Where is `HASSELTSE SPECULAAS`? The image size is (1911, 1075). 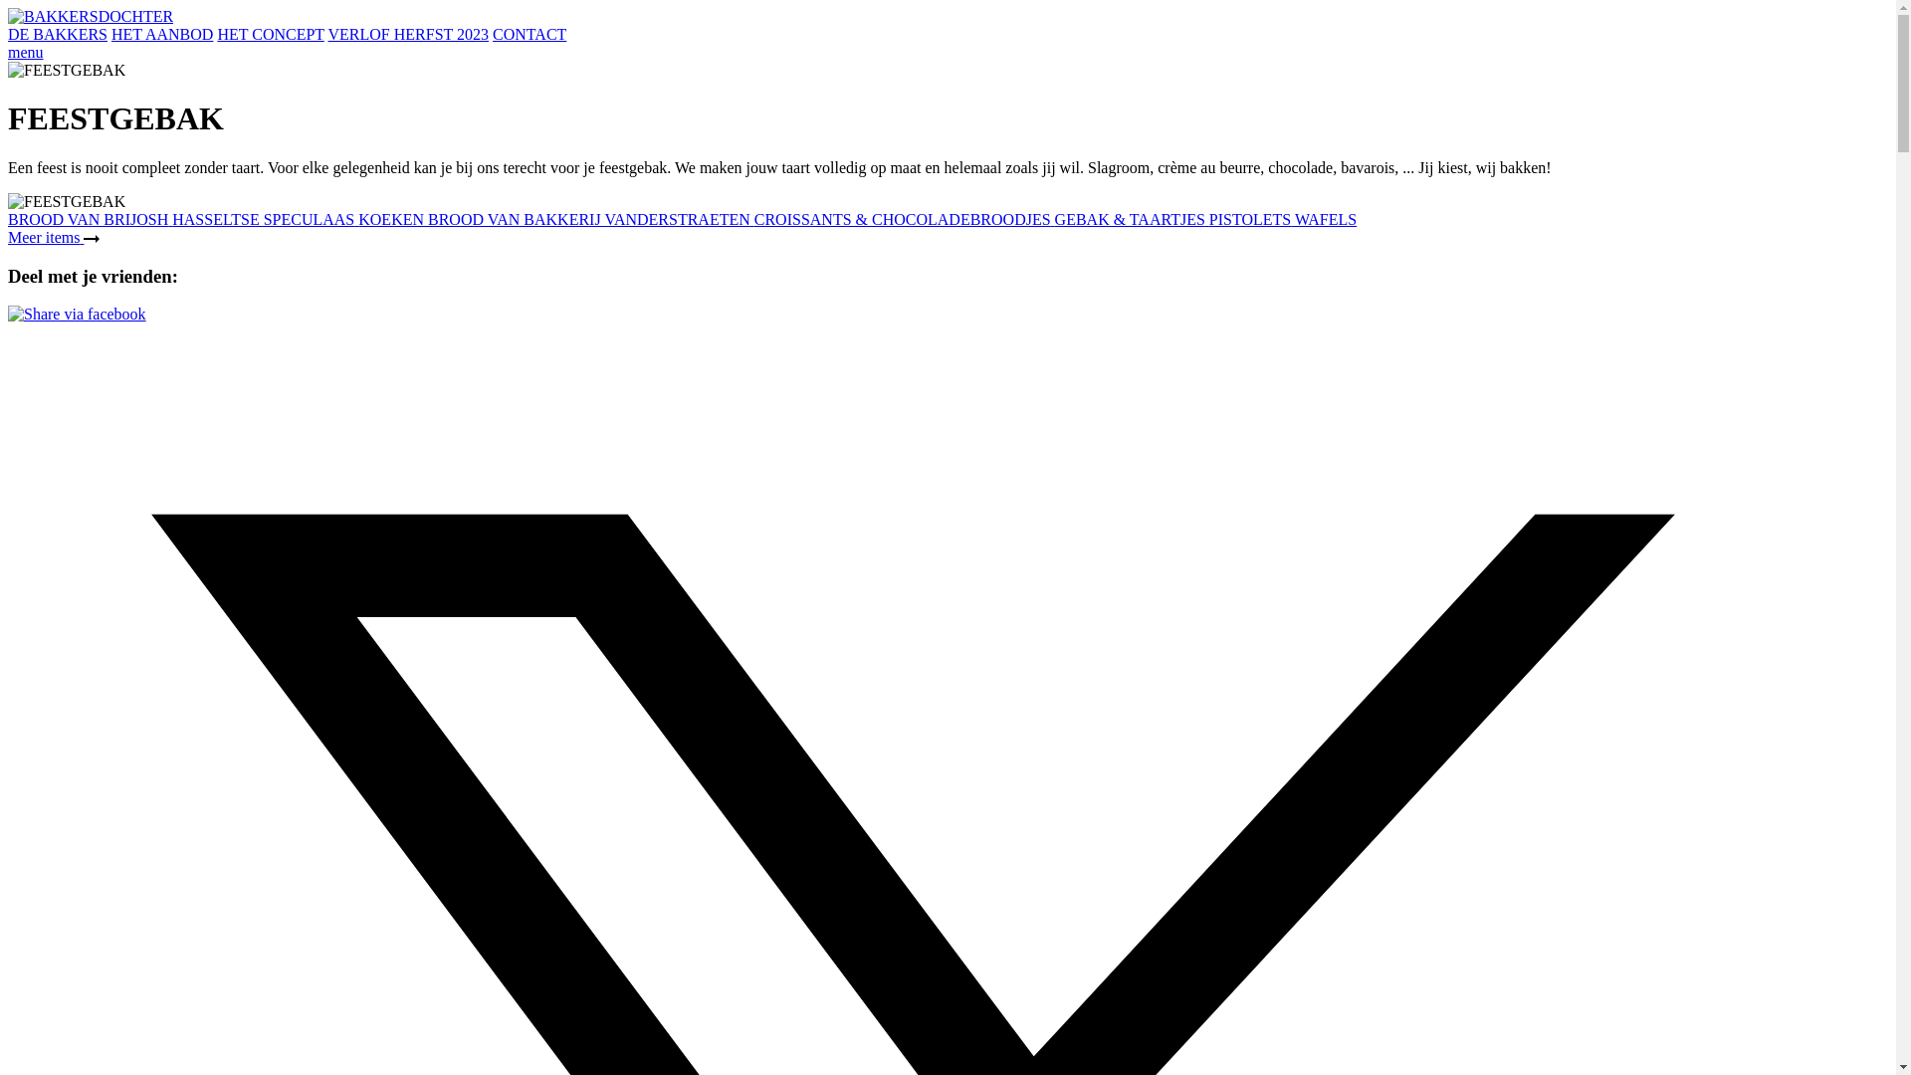
HASSELTSE SPECULAAS is located at coordinates (265, 219).